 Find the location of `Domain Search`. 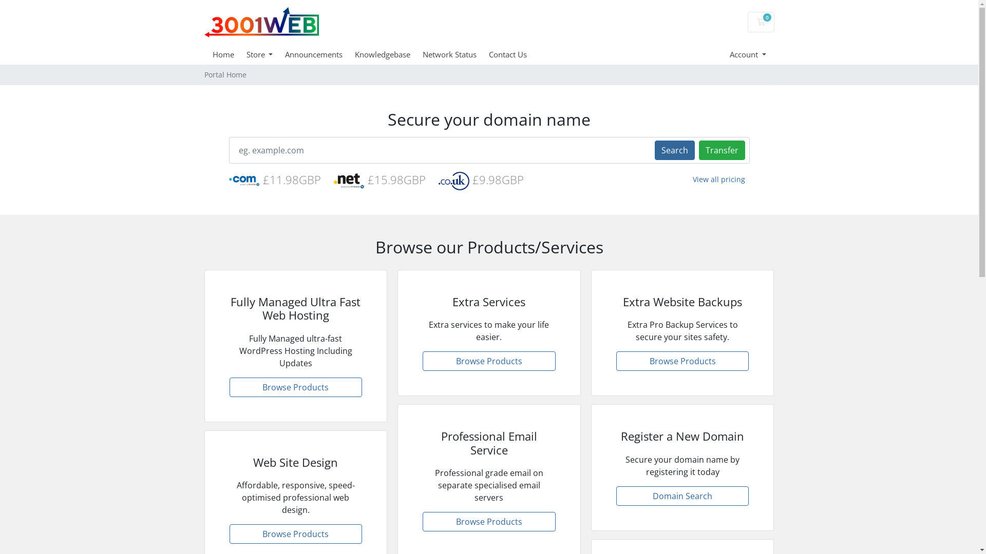

Domain Search is located at coordinates (683, 496).